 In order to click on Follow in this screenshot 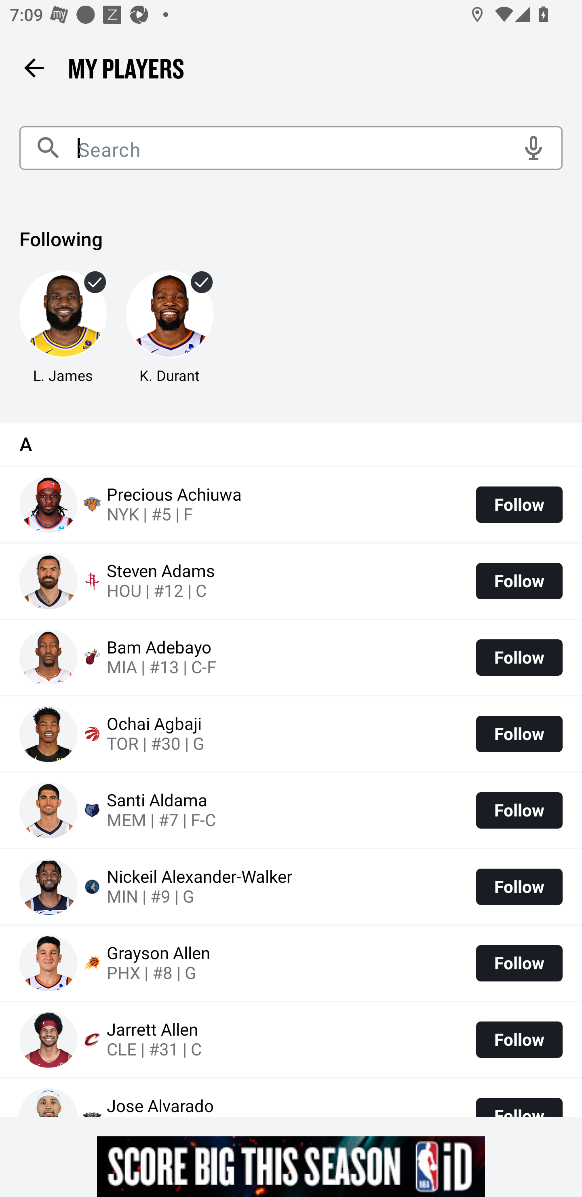, I will do `click(519, 658)`.